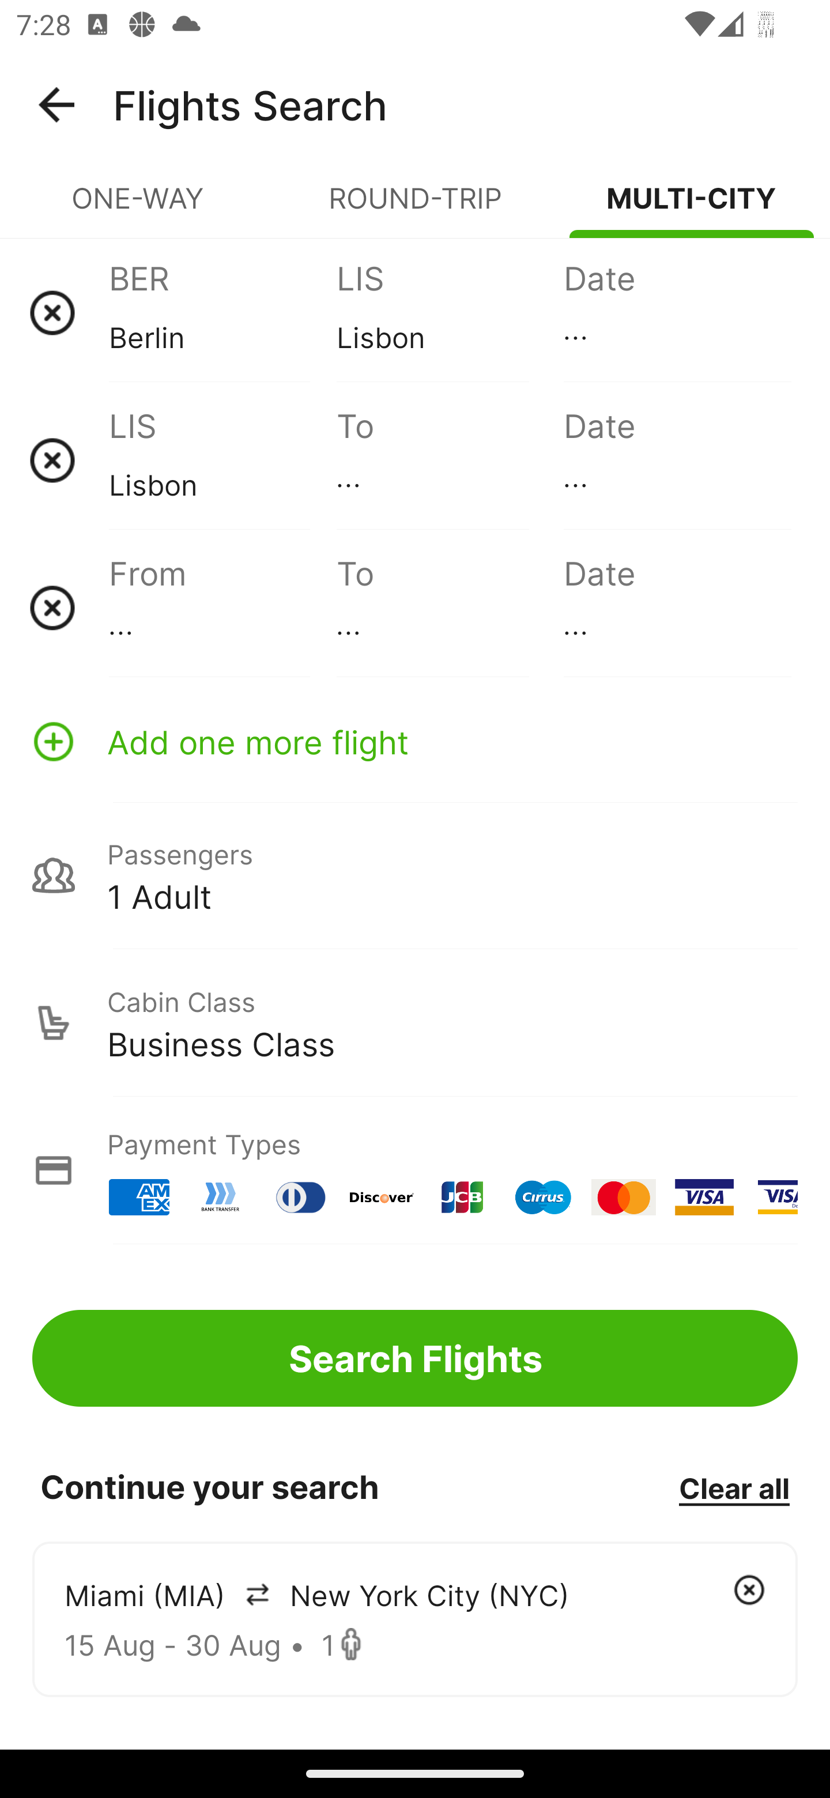 Image resolution: width=830 pixels, height=1798 pixels. What do you see at coordinates (222, 607) in the screenshot?
I see `From ⋯` at bounding box center [222, 607].